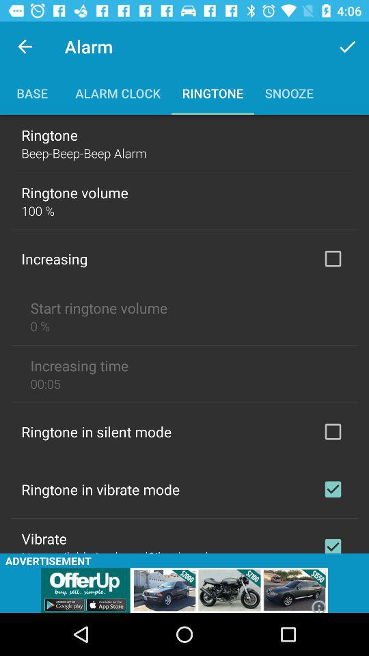  Describe the element at coordinates (333, 431) in the screenshot. I see `choose` at that location.